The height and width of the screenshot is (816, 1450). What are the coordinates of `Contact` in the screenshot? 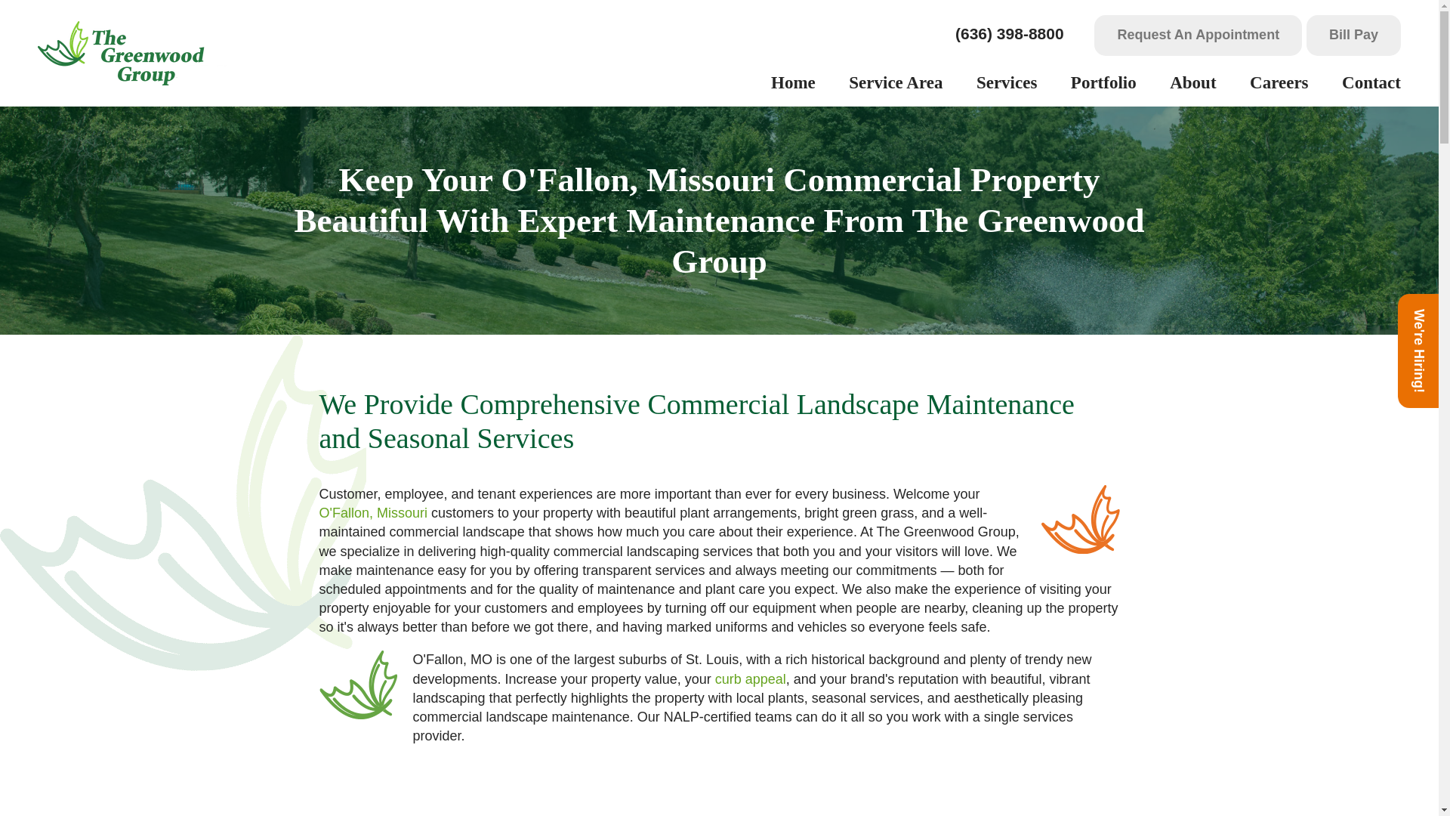 It's located at (1371, 82).